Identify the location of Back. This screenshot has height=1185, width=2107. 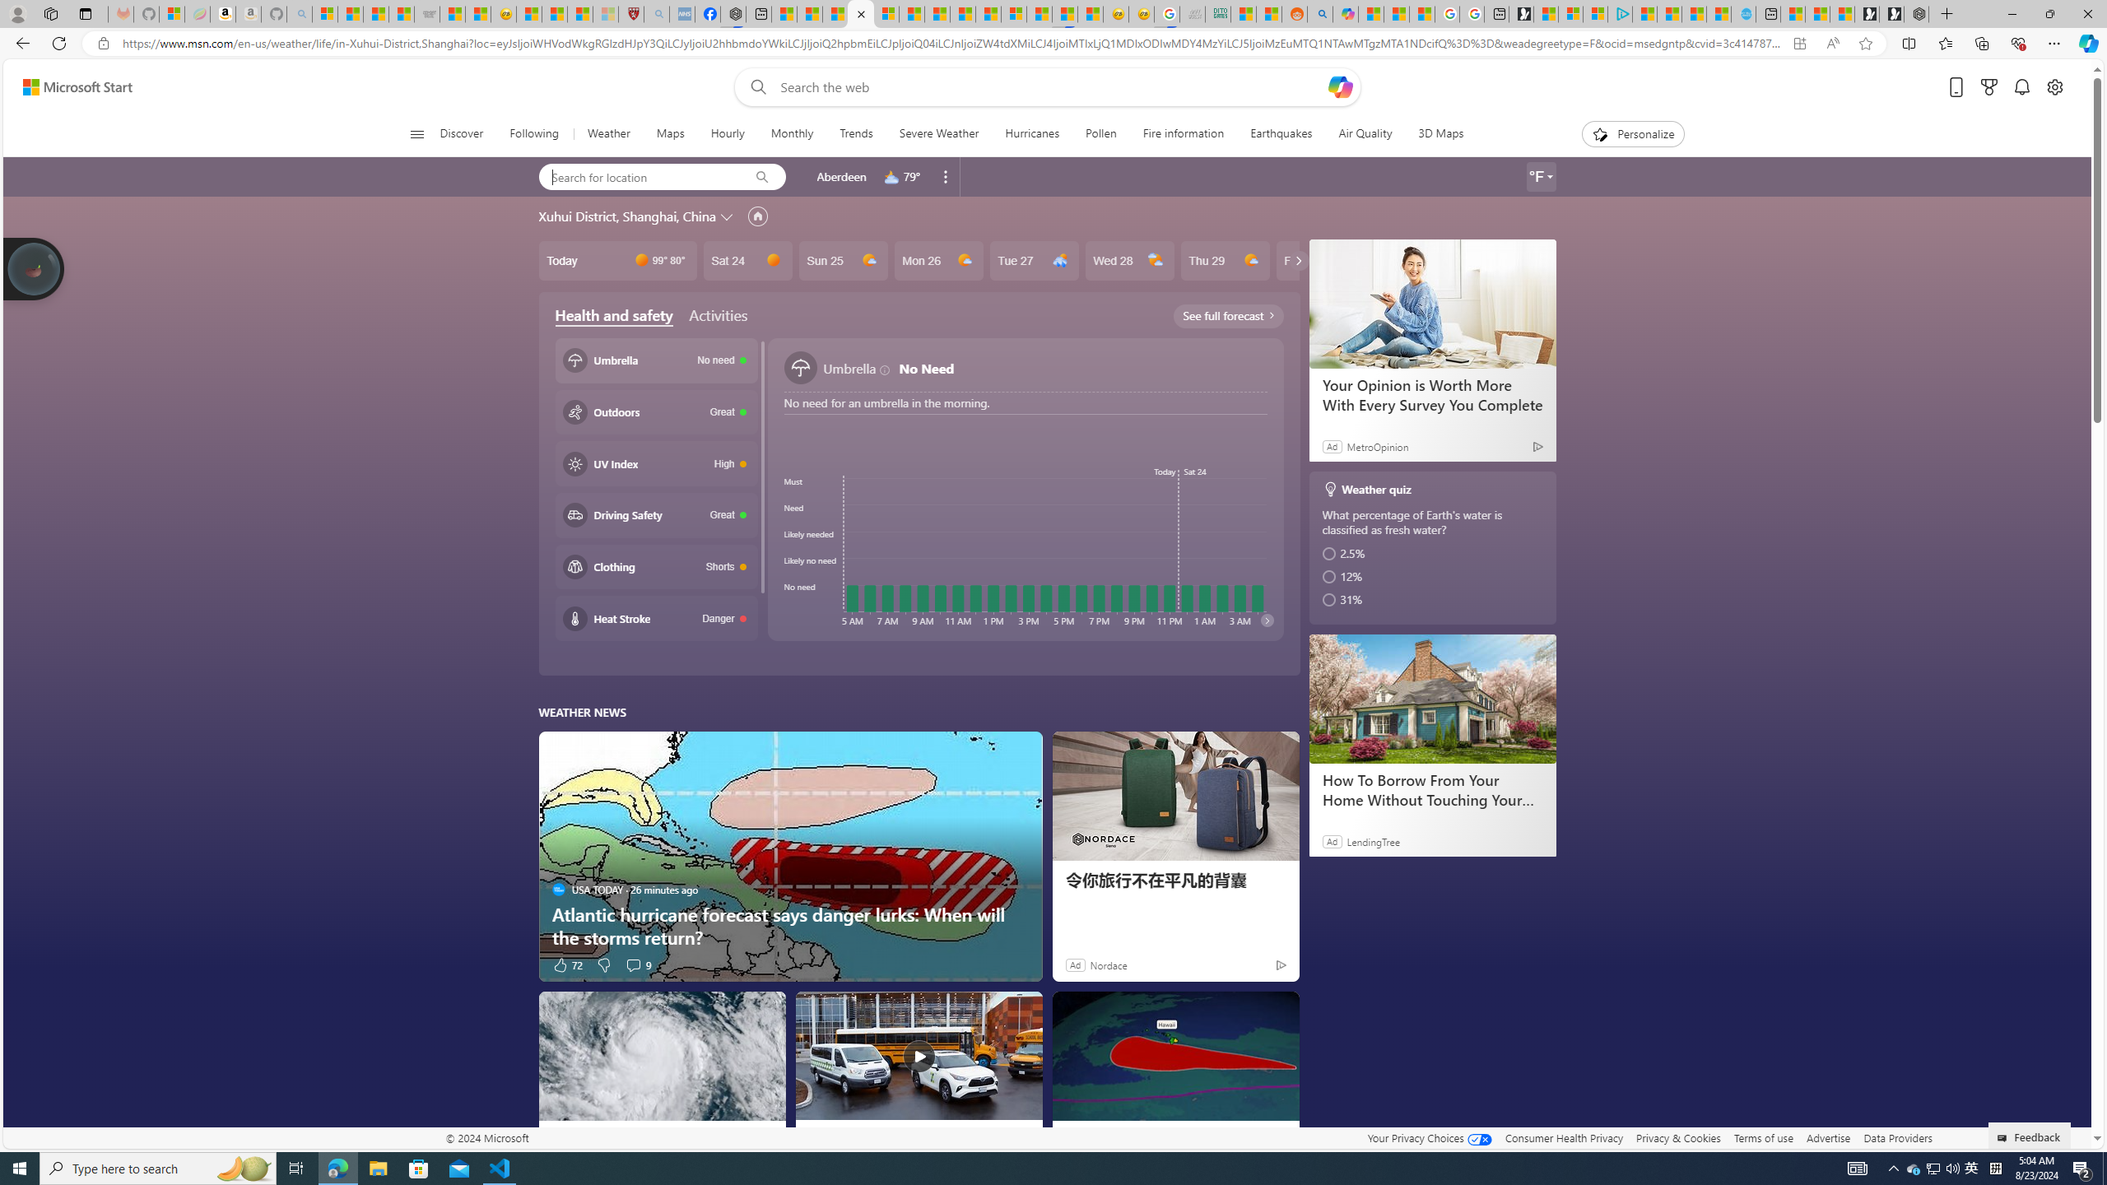
(20, 43).